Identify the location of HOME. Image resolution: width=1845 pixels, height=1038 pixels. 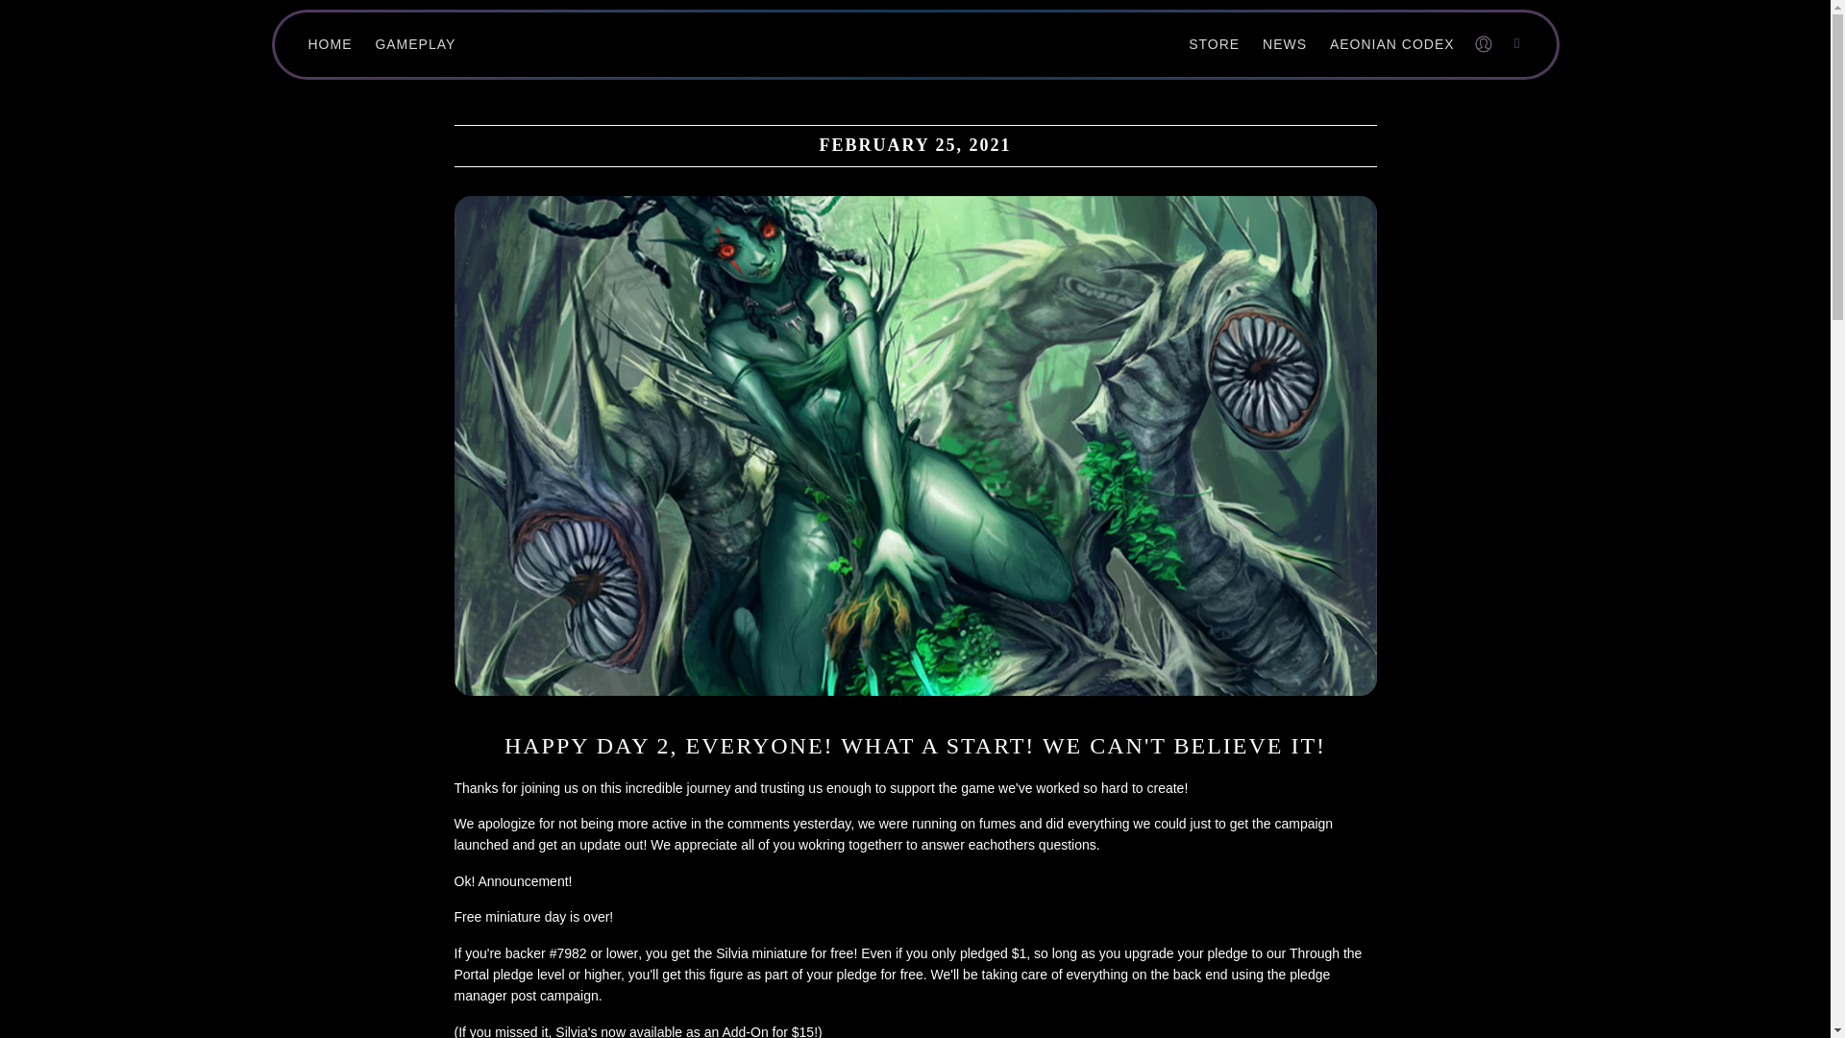
(331, 44).